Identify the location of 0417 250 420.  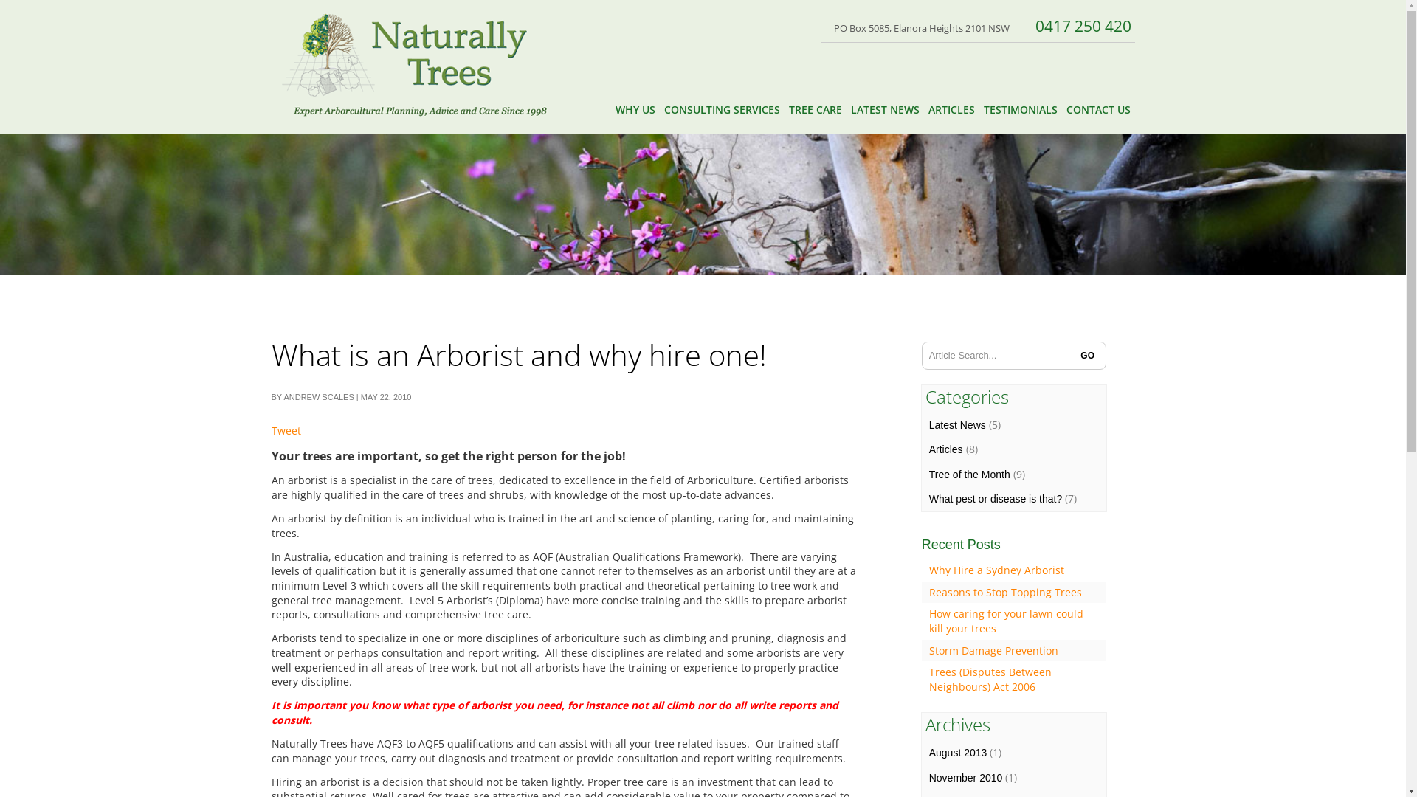
(1081, 26).